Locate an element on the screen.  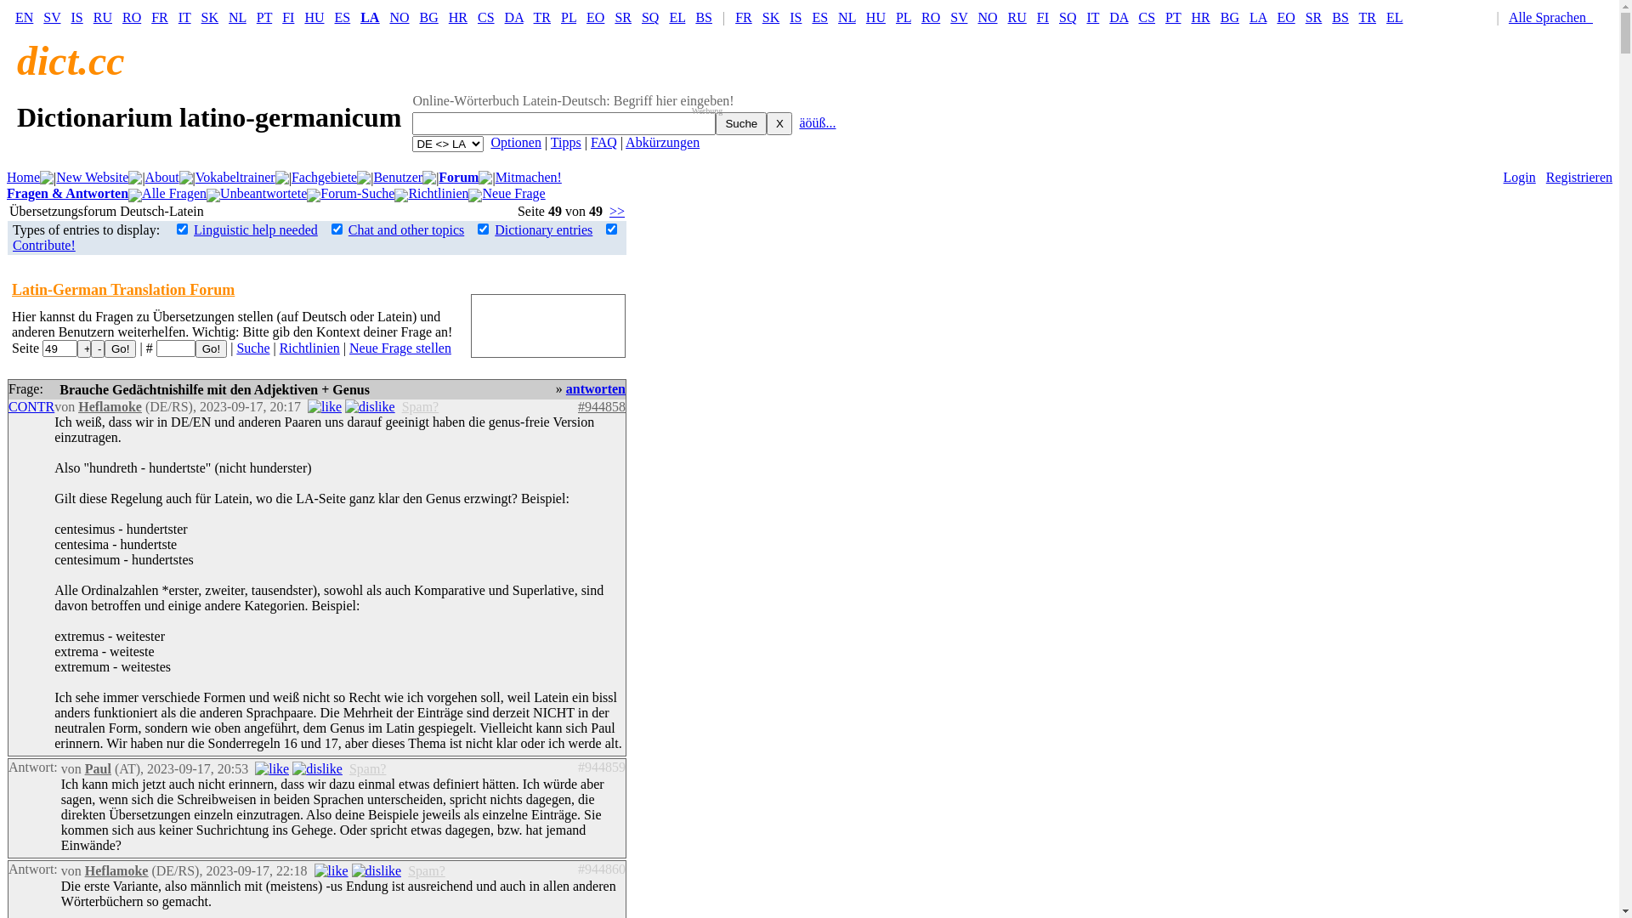
SV is located at coordinates (52, 17).